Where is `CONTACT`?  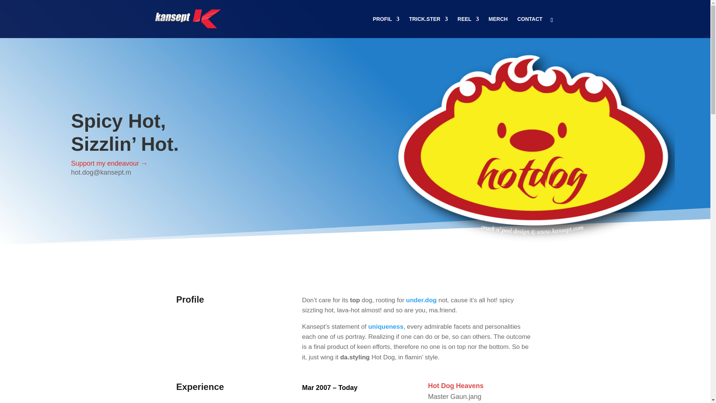
CONTACT is located at coordinates (530, 27).